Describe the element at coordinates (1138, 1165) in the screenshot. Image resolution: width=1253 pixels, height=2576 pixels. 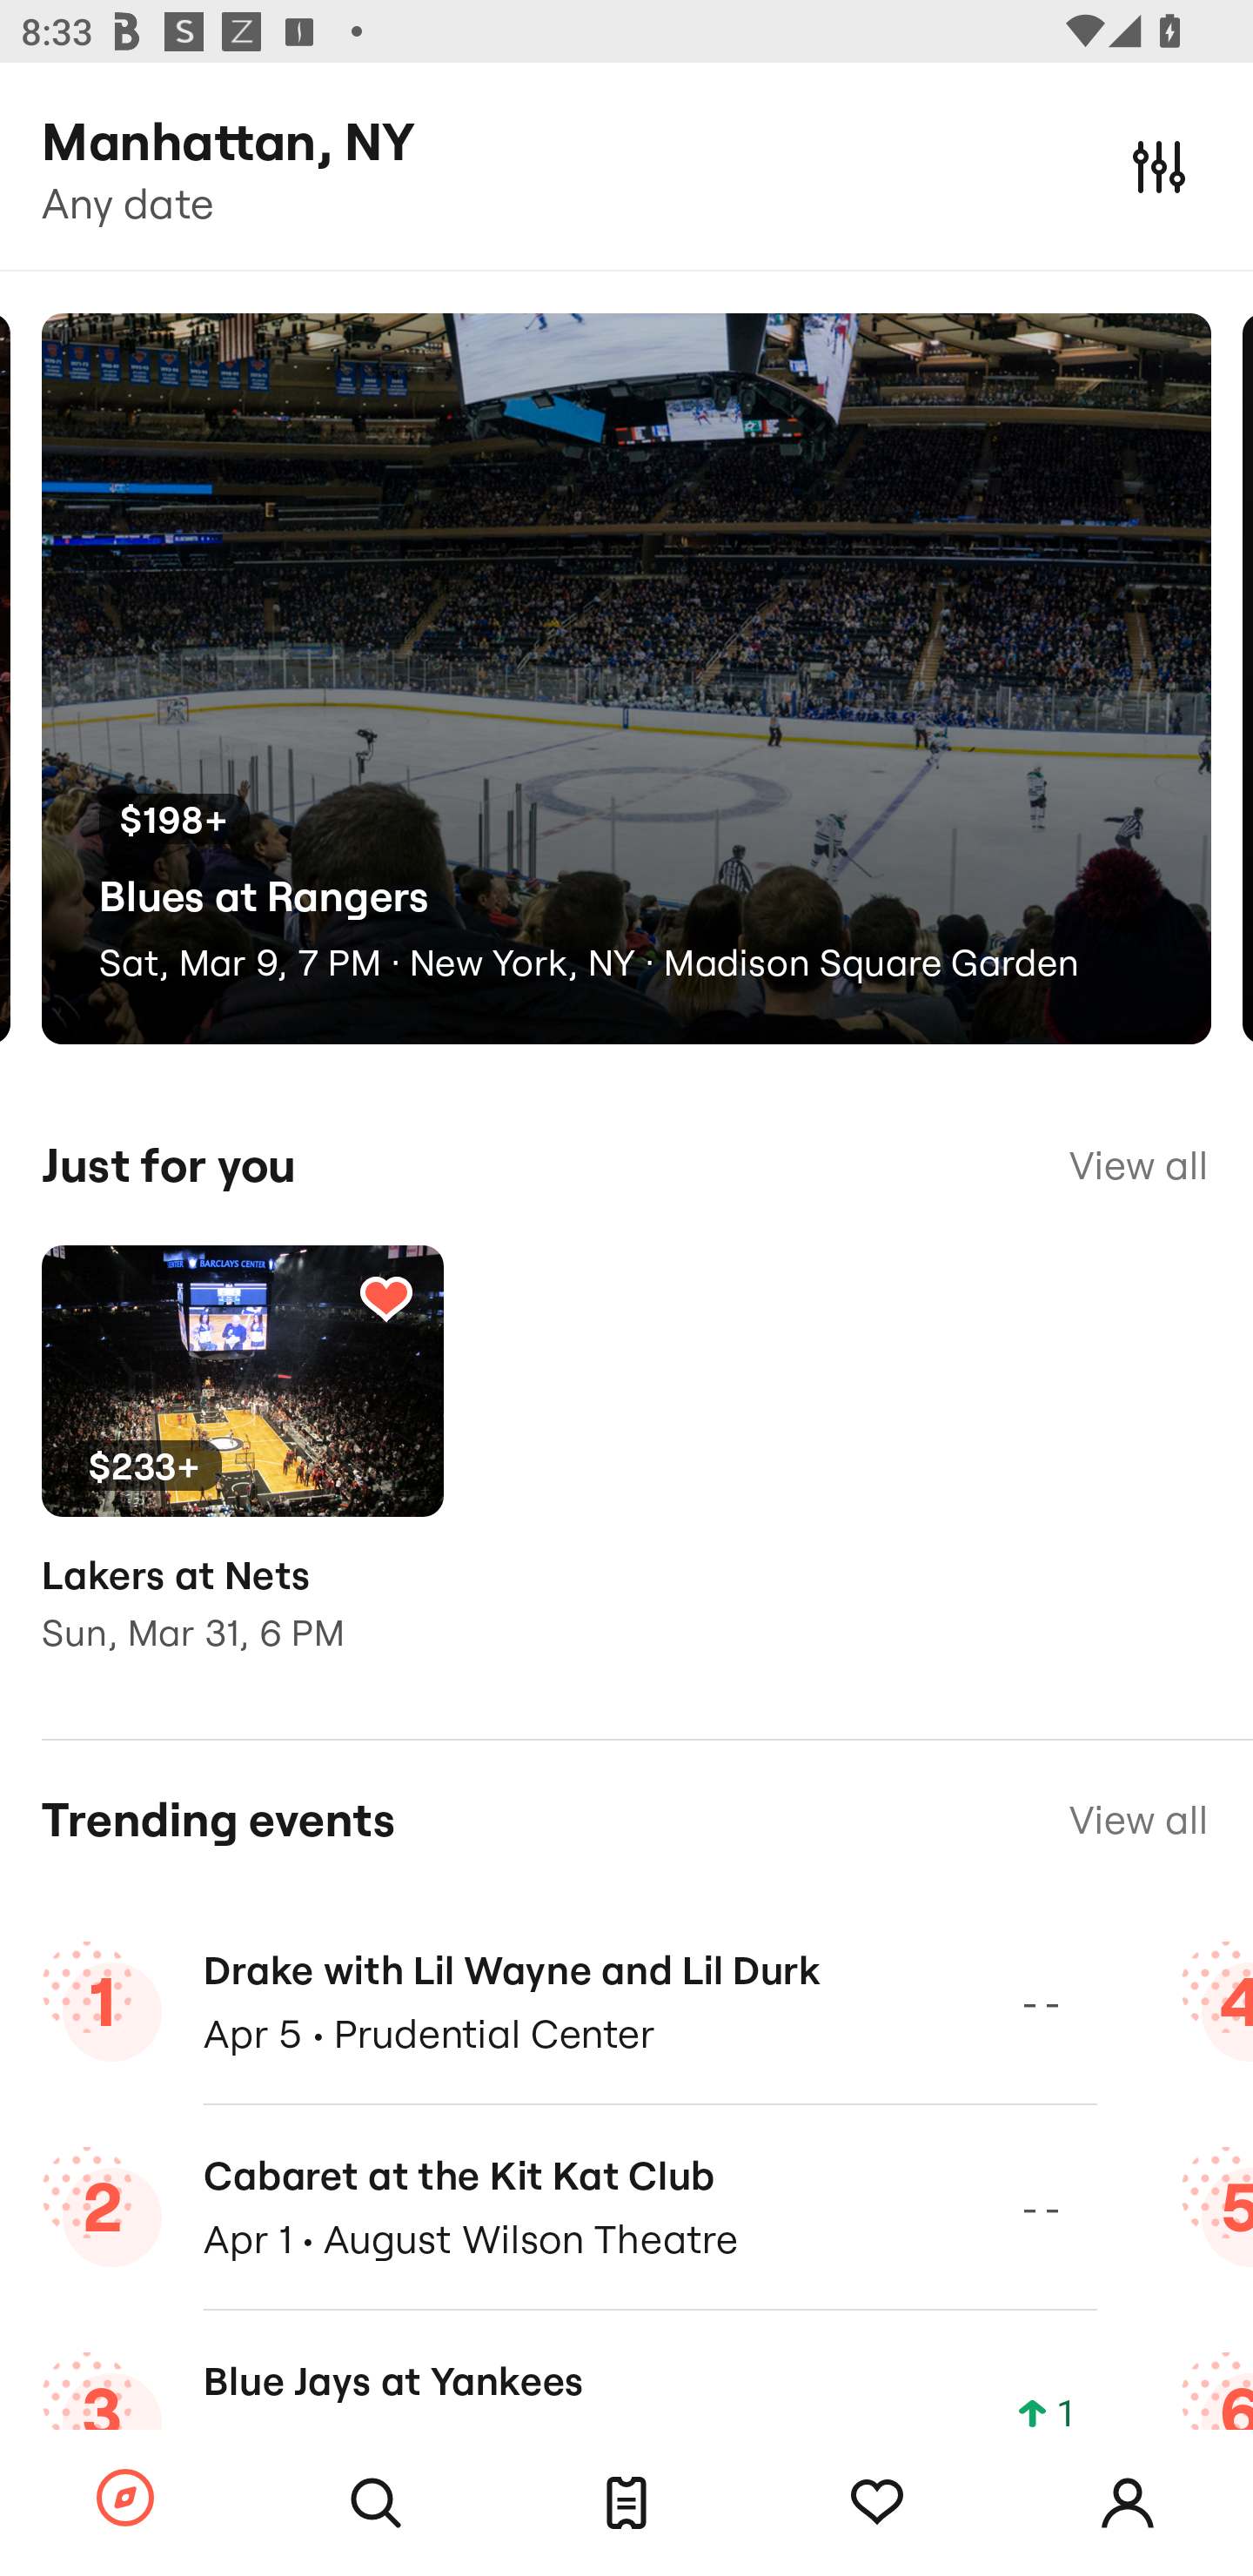
I see `View all` at that location.